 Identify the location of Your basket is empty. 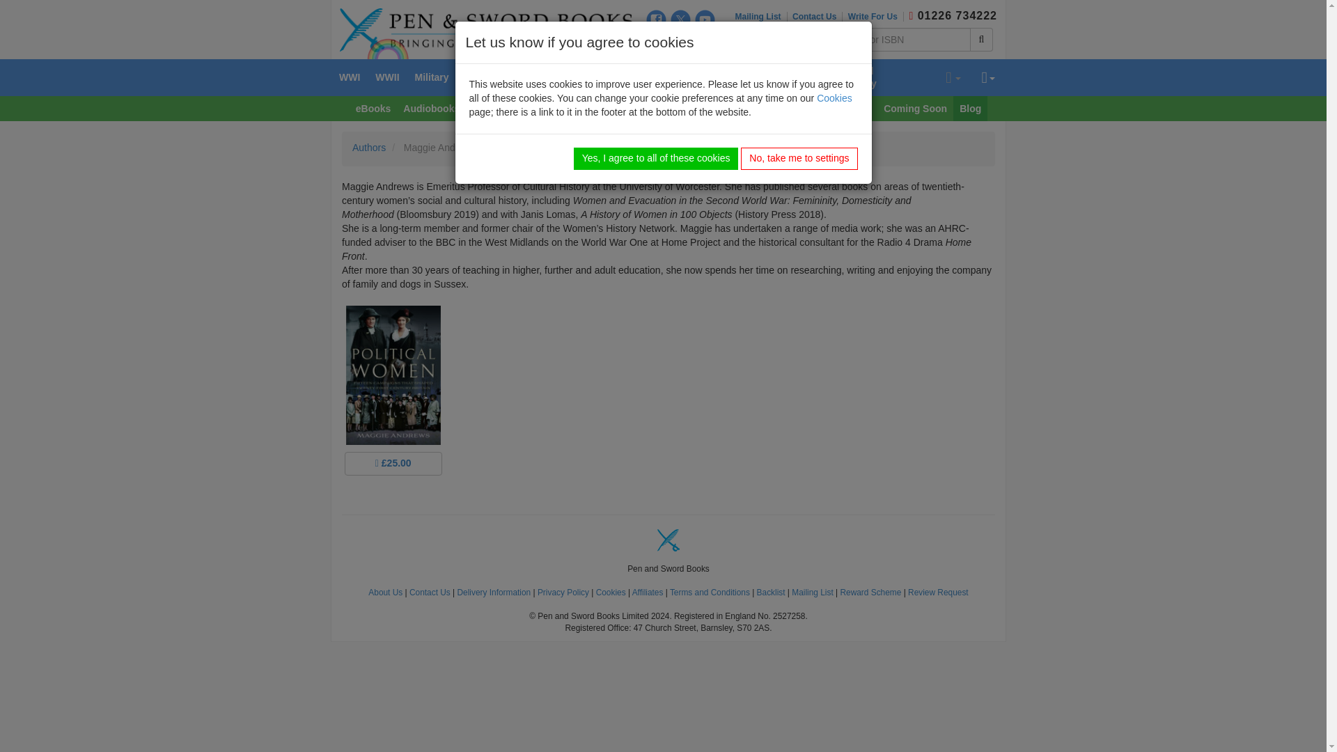
(953, 78).